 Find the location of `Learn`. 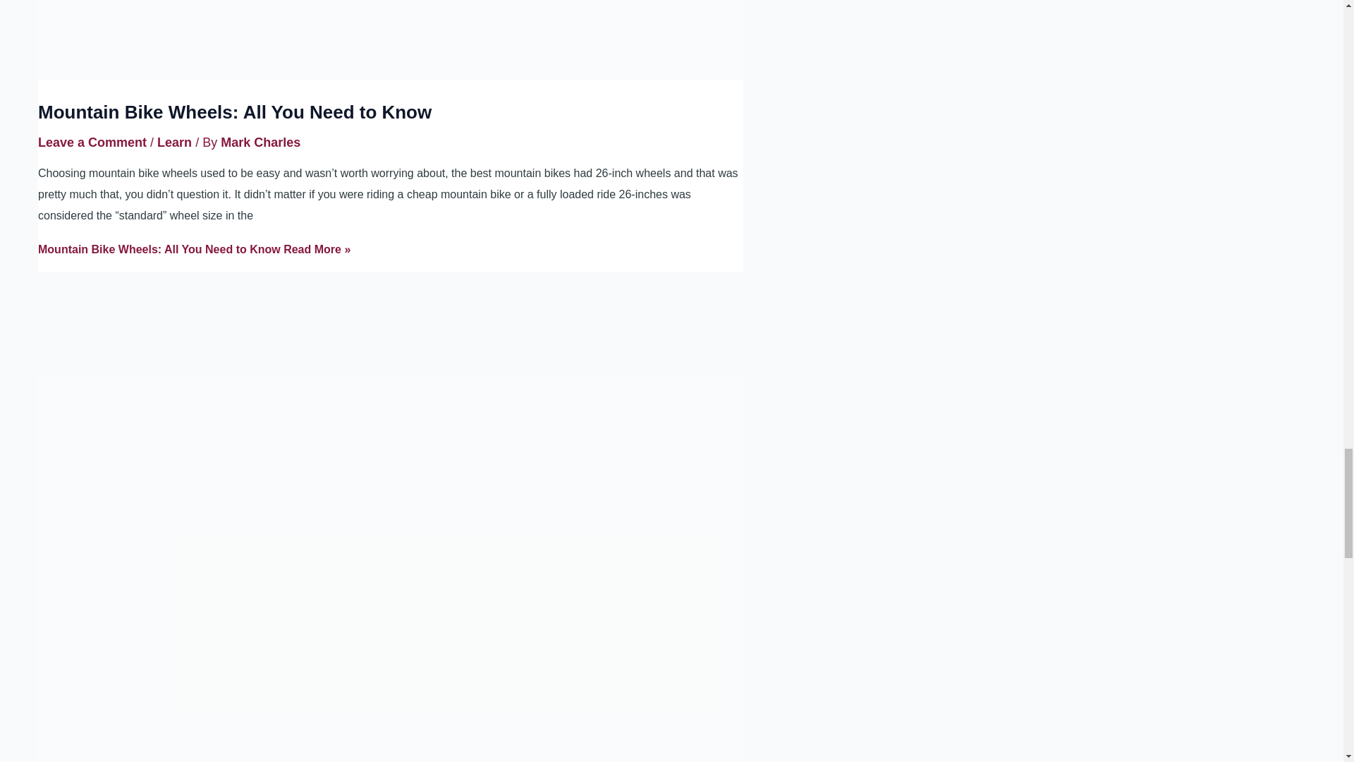

Learn is located at coordinates (174, 143).